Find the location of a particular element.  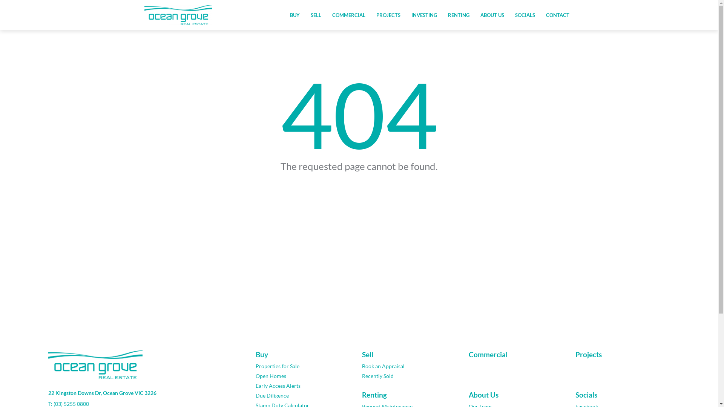

Due Diligence is located at coordinates (303, 396).